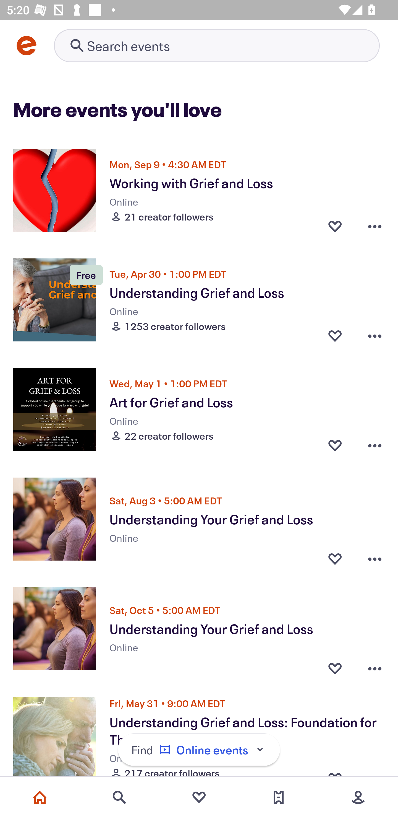  What do you see at coordinates (335, 335) in the screenshot?
I see `Favorite button` at bounding box center [335, 335].